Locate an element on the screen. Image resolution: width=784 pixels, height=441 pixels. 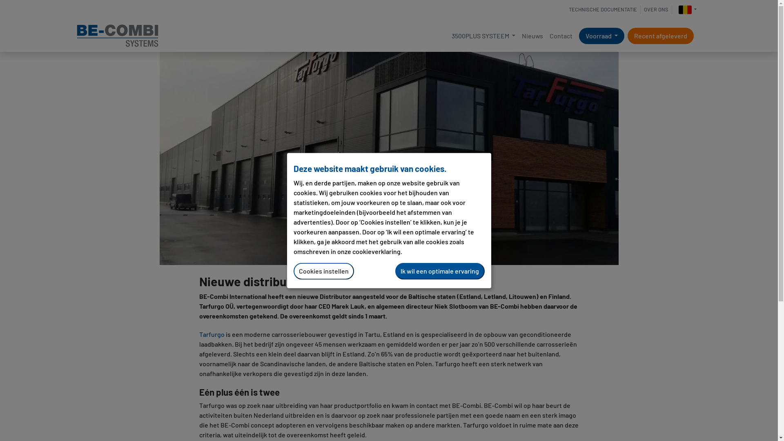
Cookies instellen is located at coordinates (323, 271).